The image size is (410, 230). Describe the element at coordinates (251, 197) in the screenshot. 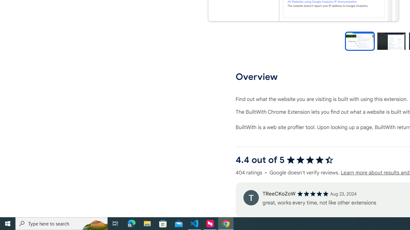

I see `Review's profile picture` at that location.